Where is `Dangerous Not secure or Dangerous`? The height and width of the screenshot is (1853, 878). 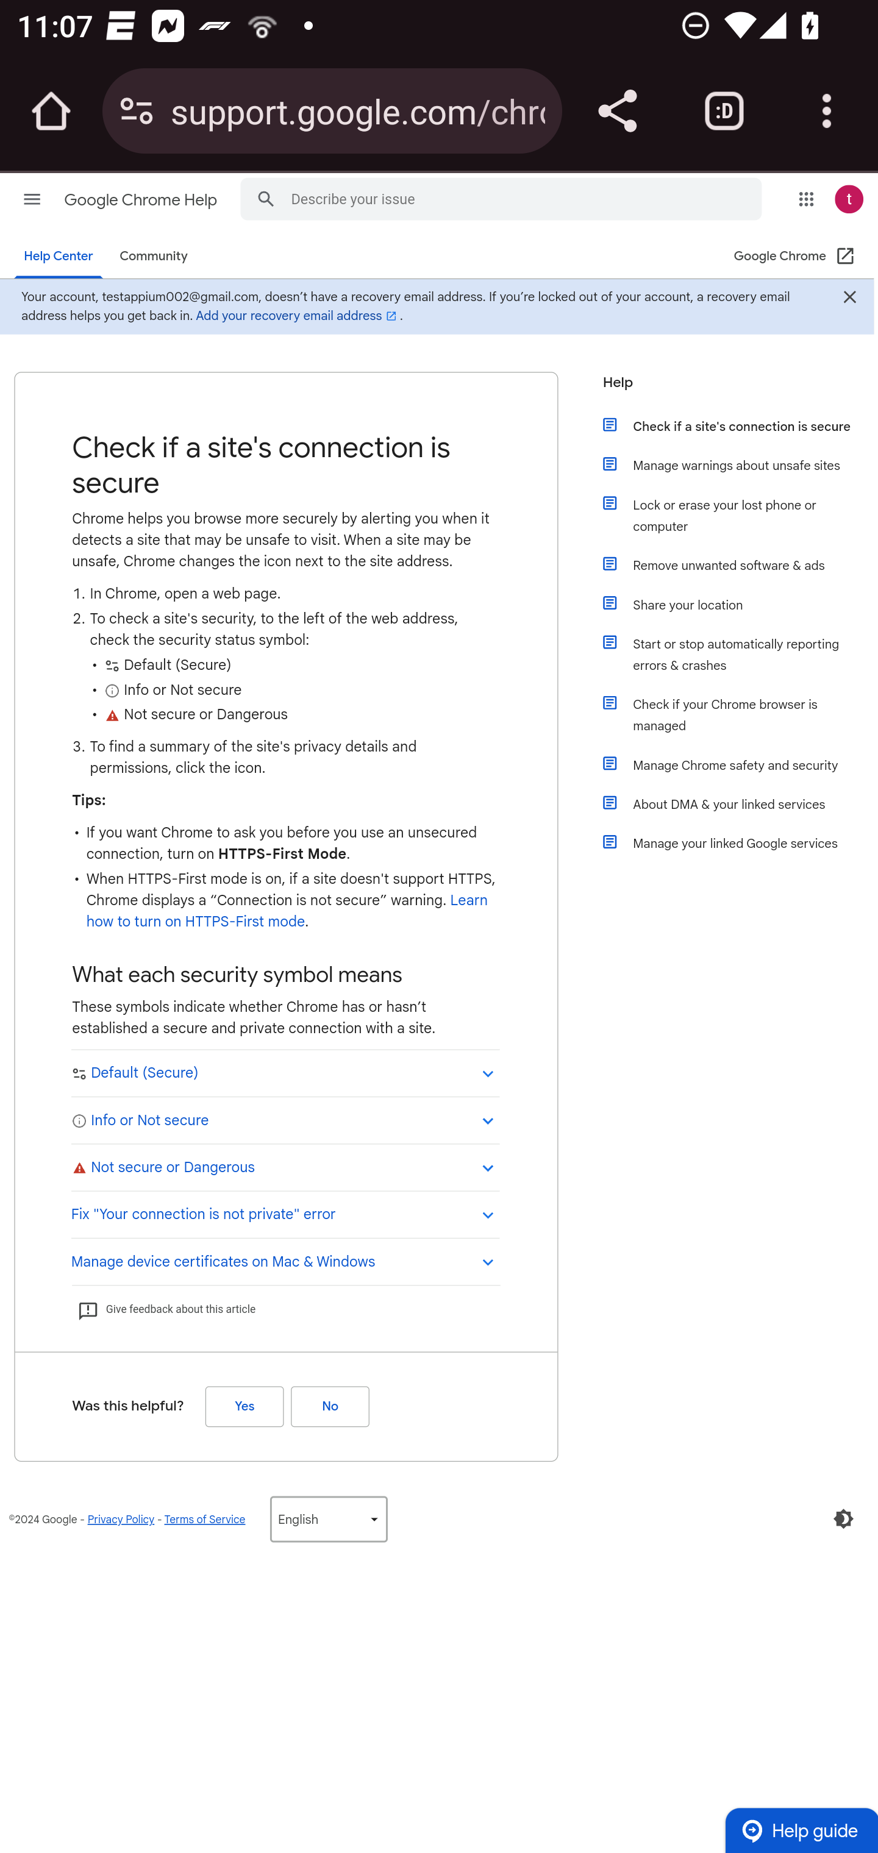 Dangerous Not secure or Dangerous is located at coordinates (285, 1167).